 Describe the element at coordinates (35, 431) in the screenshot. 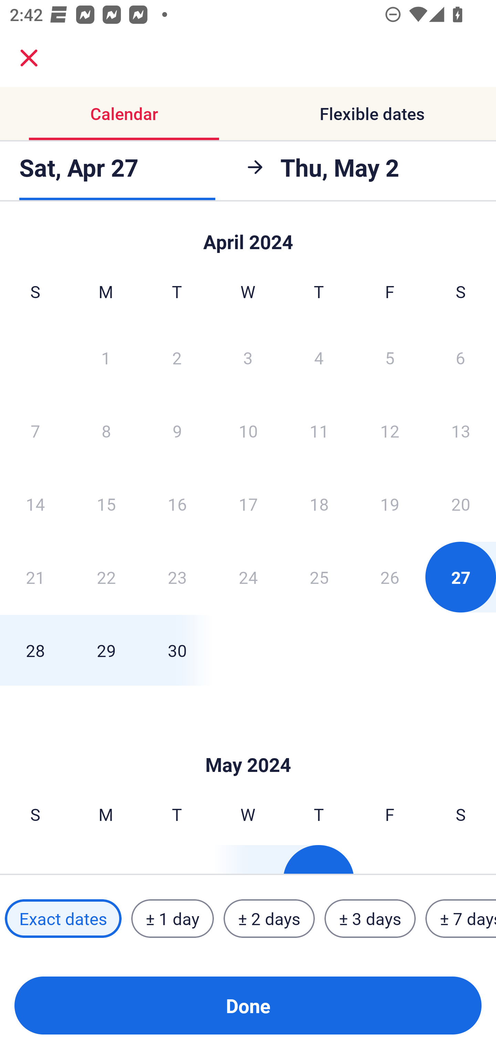

I see `7 Sunday, April 7, 2024` at that location.